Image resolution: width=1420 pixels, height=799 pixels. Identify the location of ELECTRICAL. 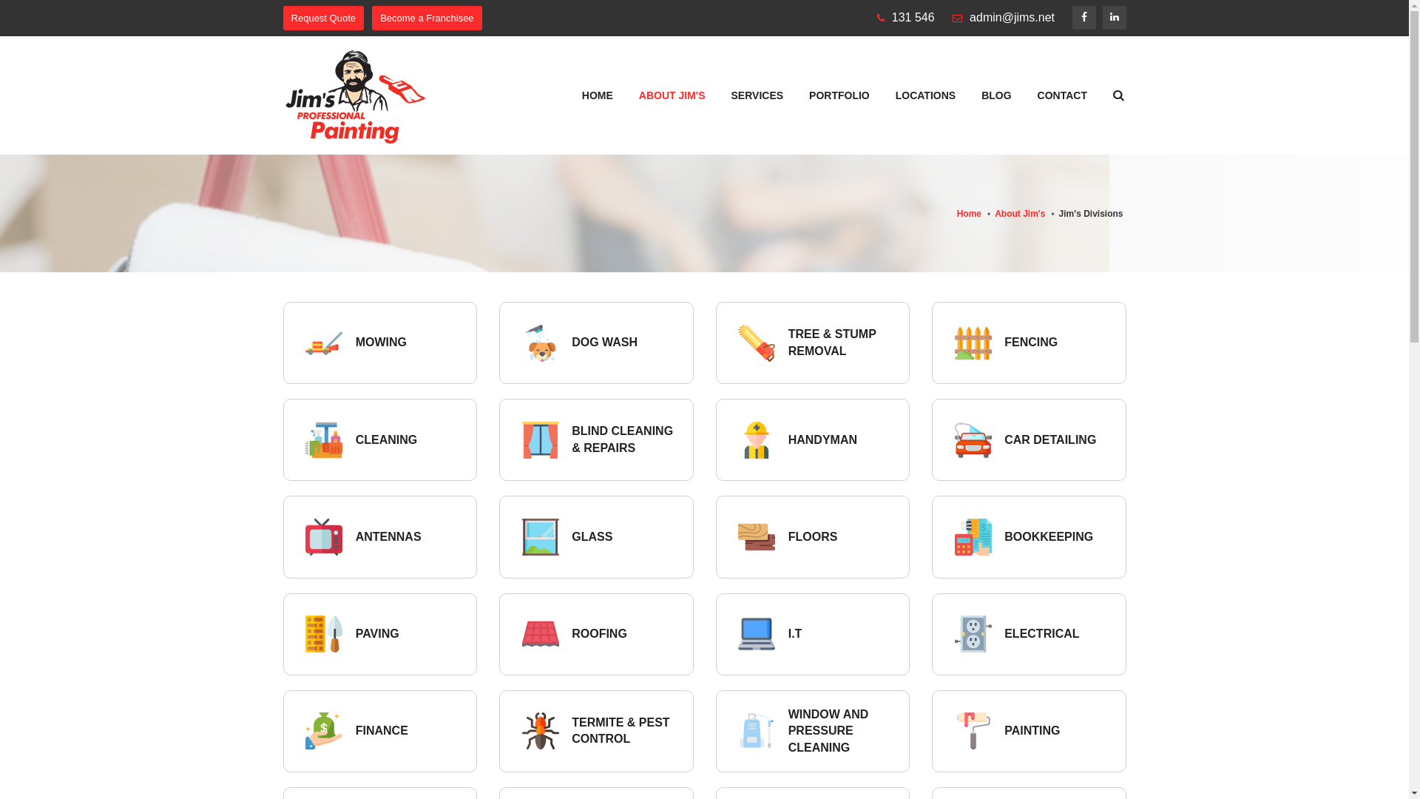
(1041, 633).